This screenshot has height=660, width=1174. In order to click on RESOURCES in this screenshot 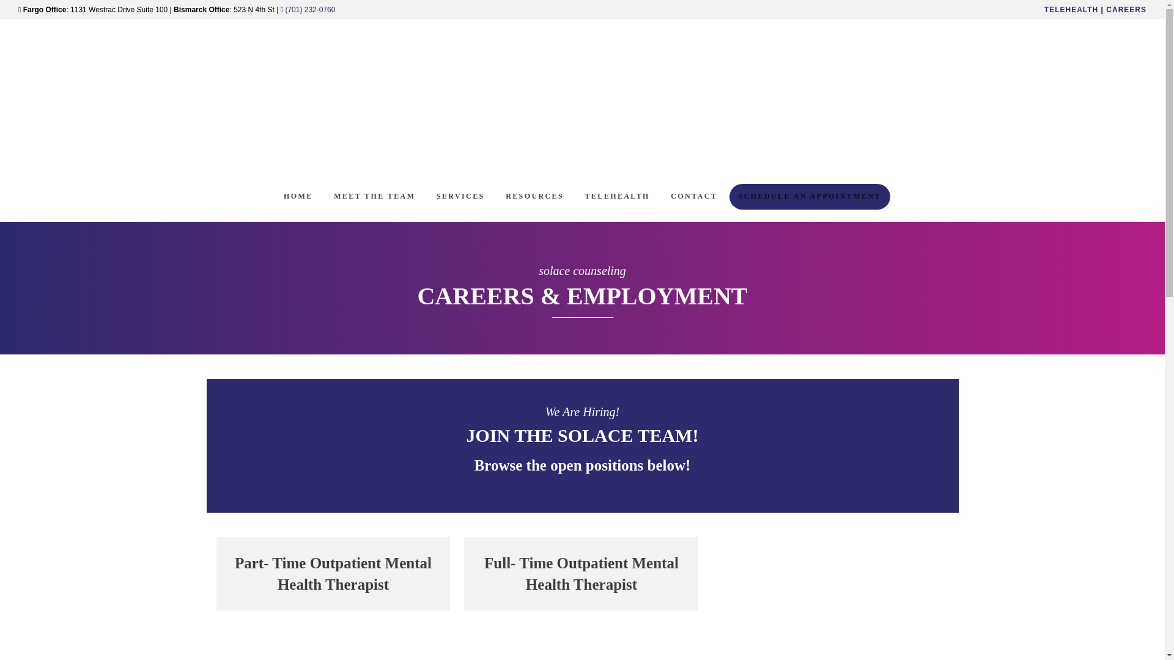, I will do `click(534, 197)`.